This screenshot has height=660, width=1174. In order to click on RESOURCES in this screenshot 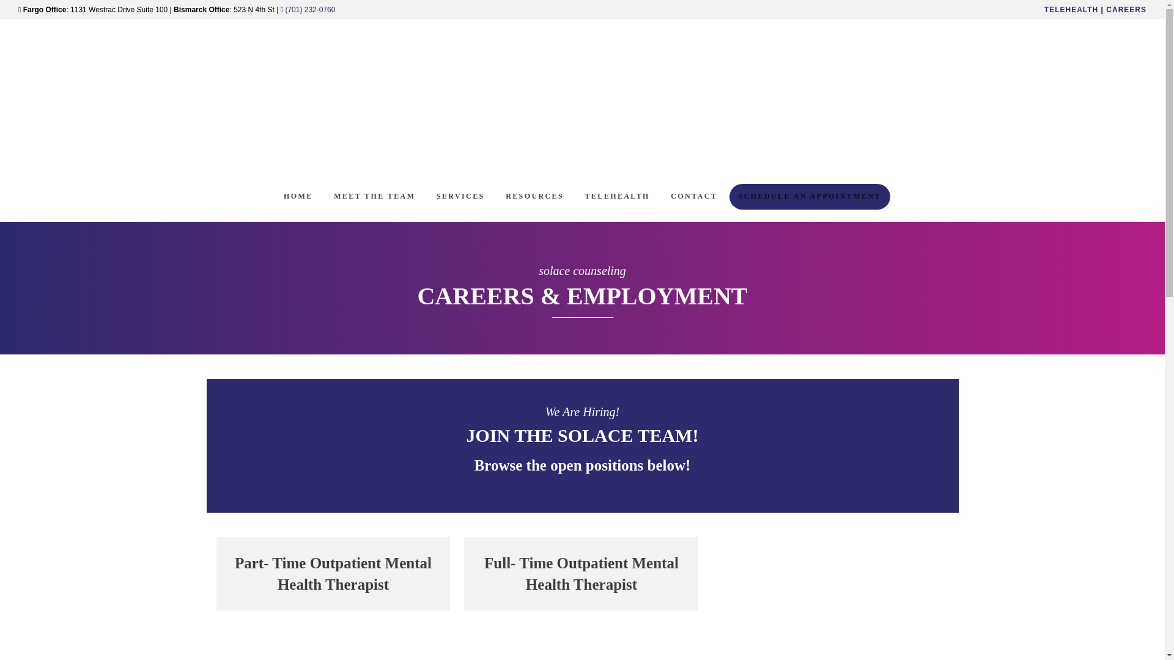, I will do `click(534, 197)`.